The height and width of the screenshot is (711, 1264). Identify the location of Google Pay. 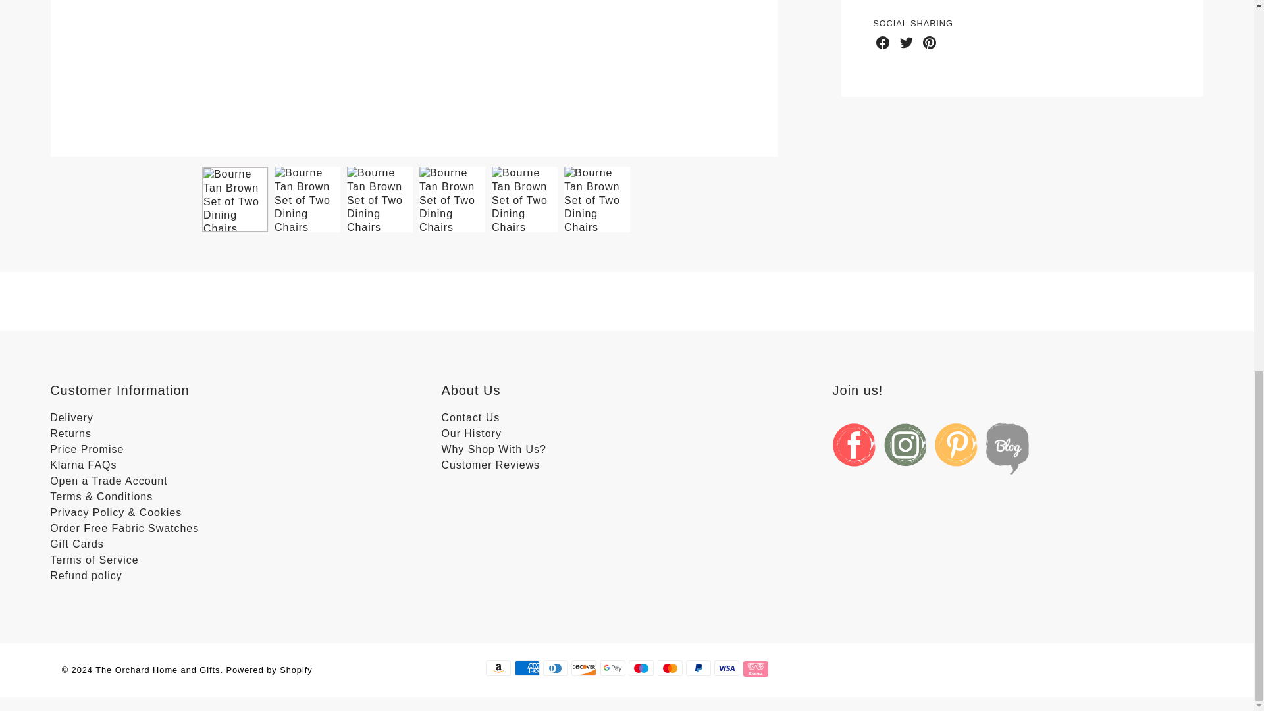
(613, 668).